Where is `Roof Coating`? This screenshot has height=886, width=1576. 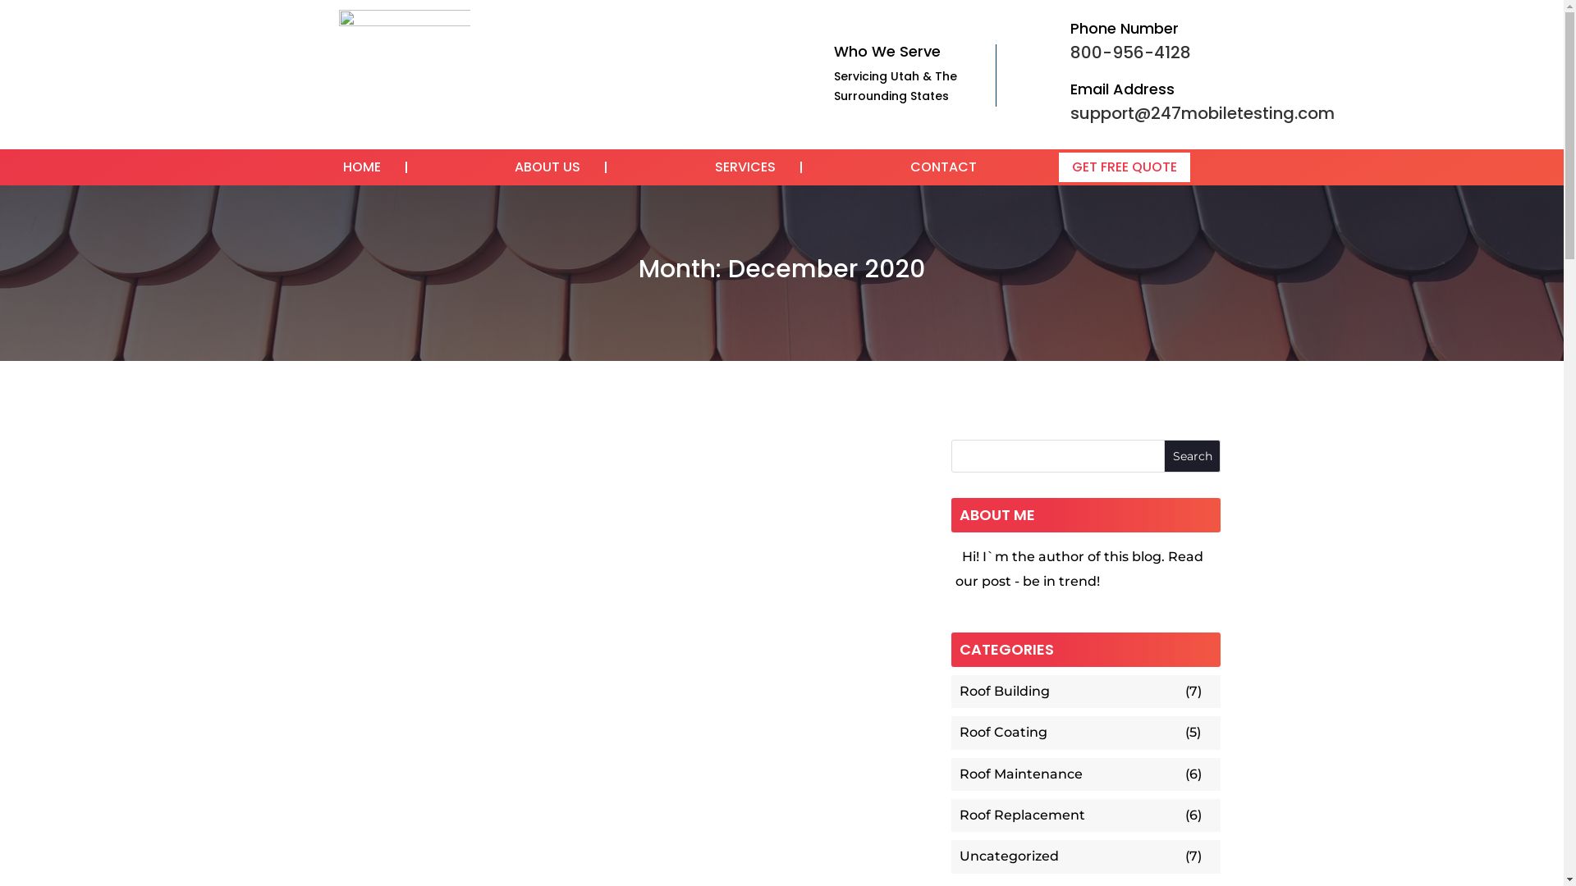
Roof Coating is located at coordinates (1070, 733).